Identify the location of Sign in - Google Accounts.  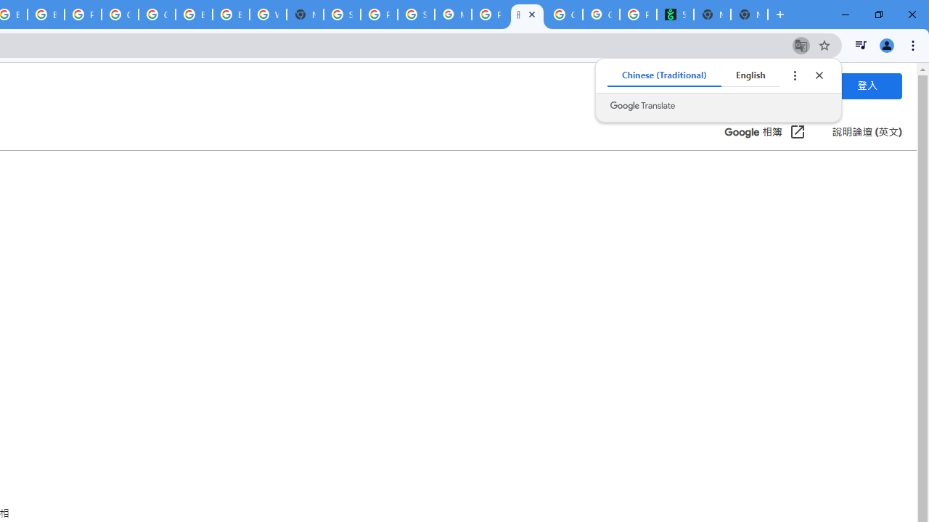
(341, 14).